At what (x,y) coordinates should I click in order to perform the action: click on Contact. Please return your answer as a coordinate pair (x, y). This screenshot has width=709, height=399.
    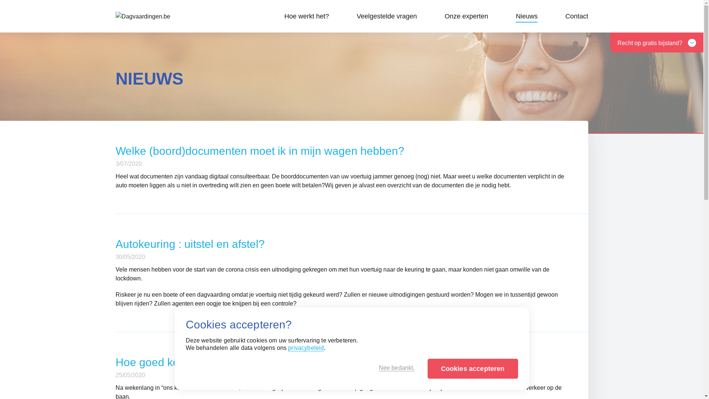
    Looking at the image, I should click on (576, 16).